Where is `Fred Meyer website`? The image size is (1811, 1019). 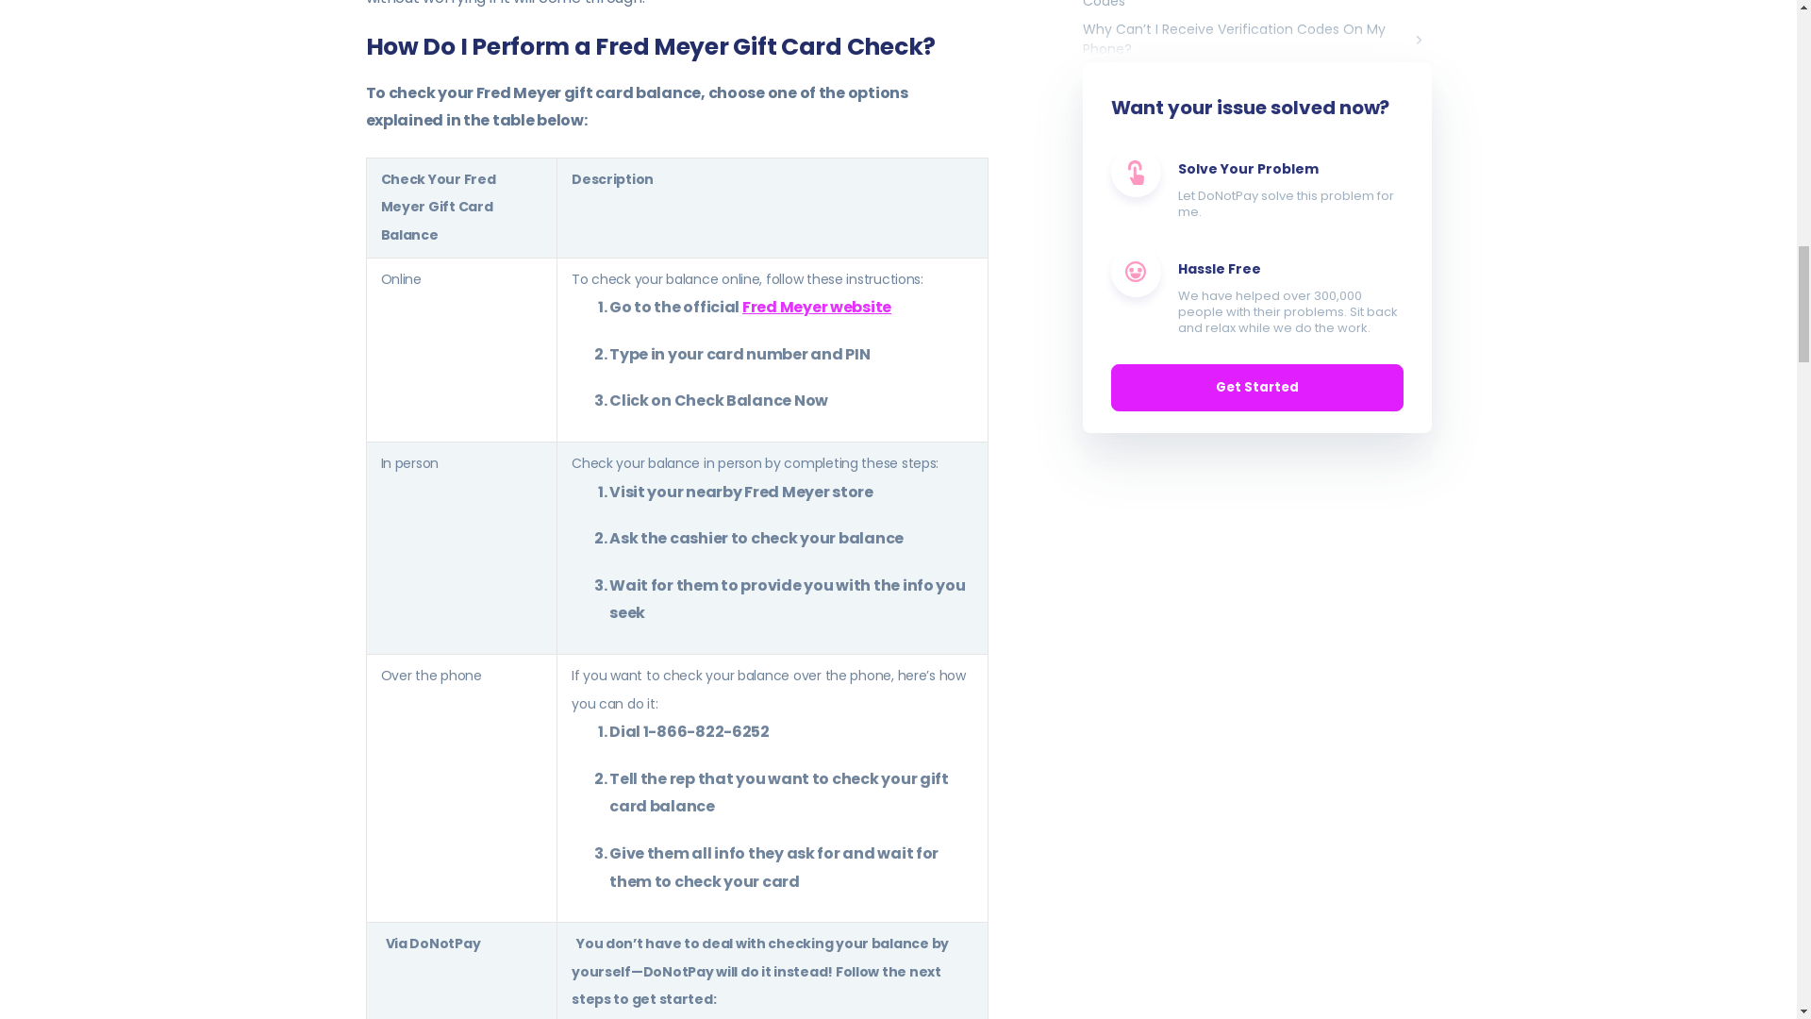
Fred Meyer website is located at coordinates (817, 307).